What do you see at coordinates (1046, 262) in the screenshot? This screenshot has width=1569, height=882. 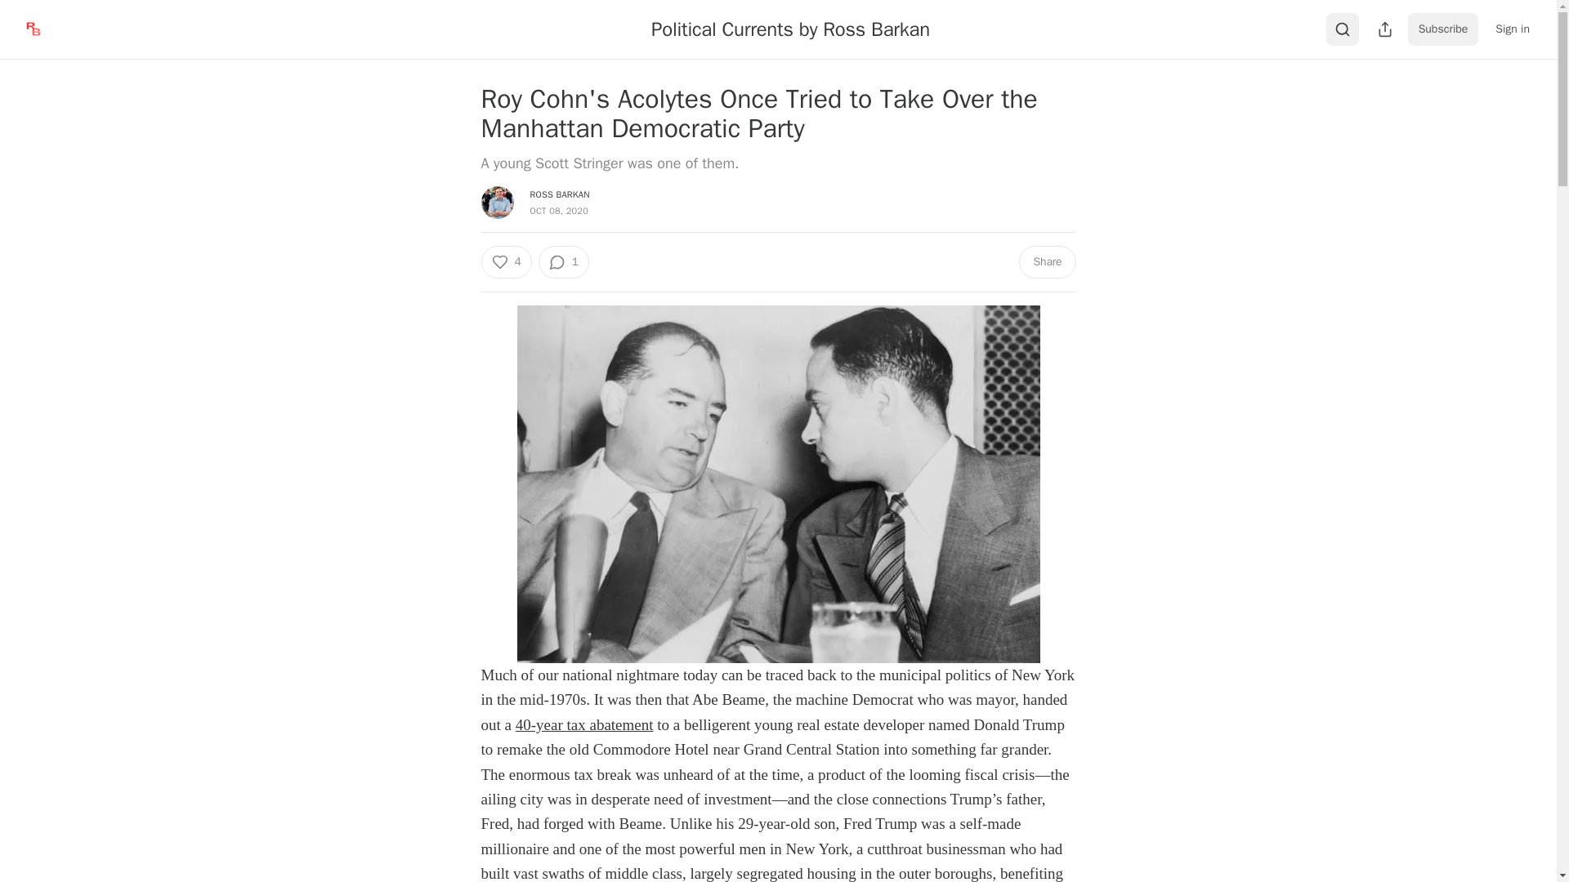 I see `Share` at bounding box center [1046, 262].